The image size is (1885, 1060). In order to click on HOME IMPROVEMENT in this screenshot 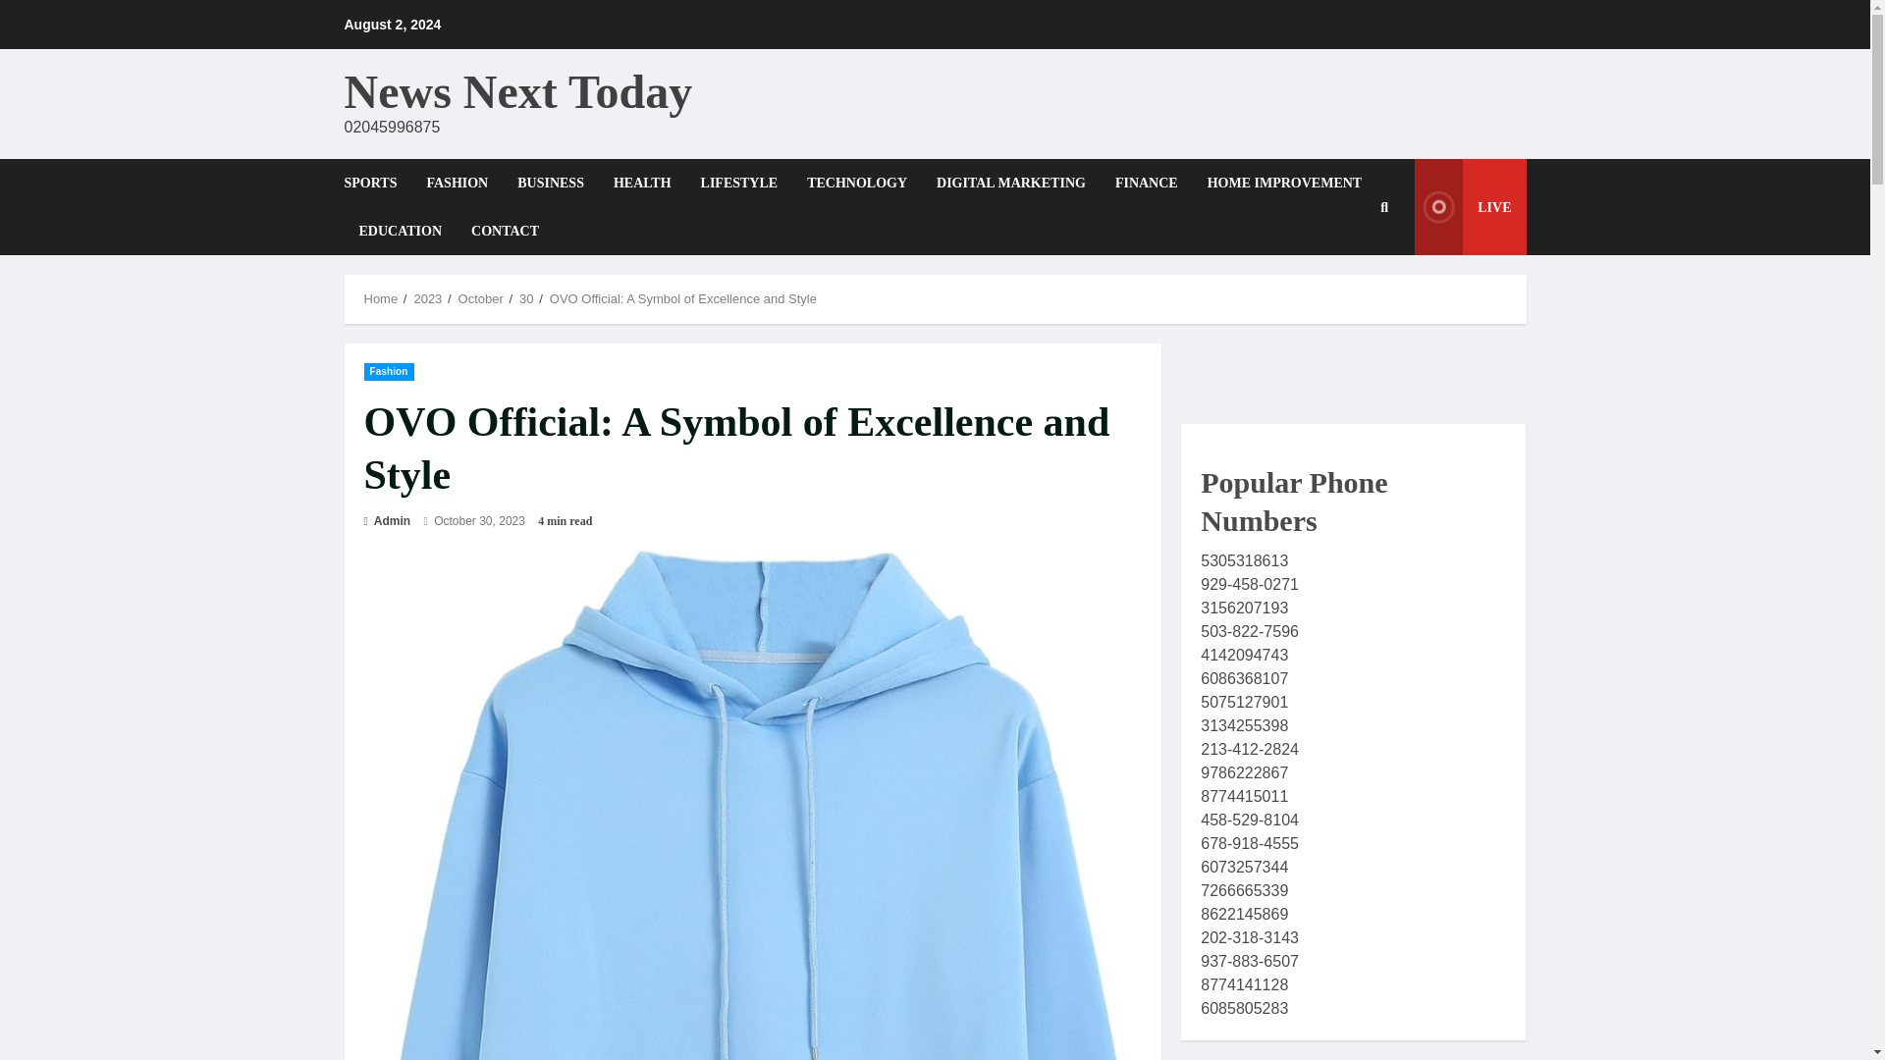, I will do `click(1285, 183)`.